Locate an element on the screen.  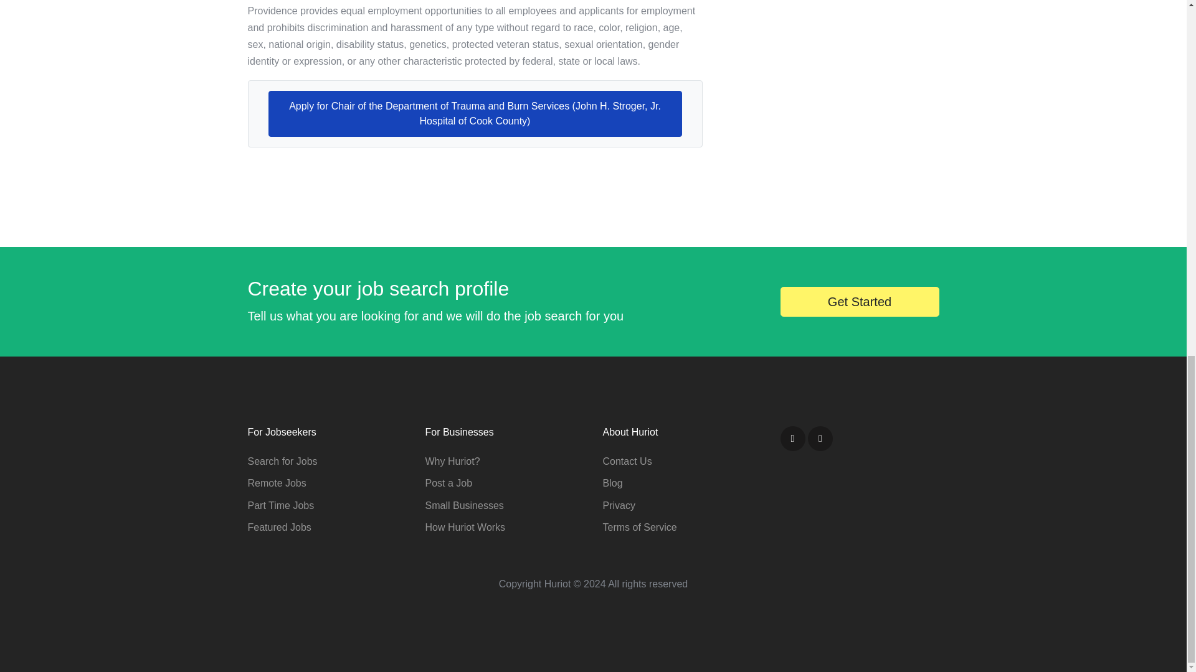
Blog is located at coordinates (613, 483).